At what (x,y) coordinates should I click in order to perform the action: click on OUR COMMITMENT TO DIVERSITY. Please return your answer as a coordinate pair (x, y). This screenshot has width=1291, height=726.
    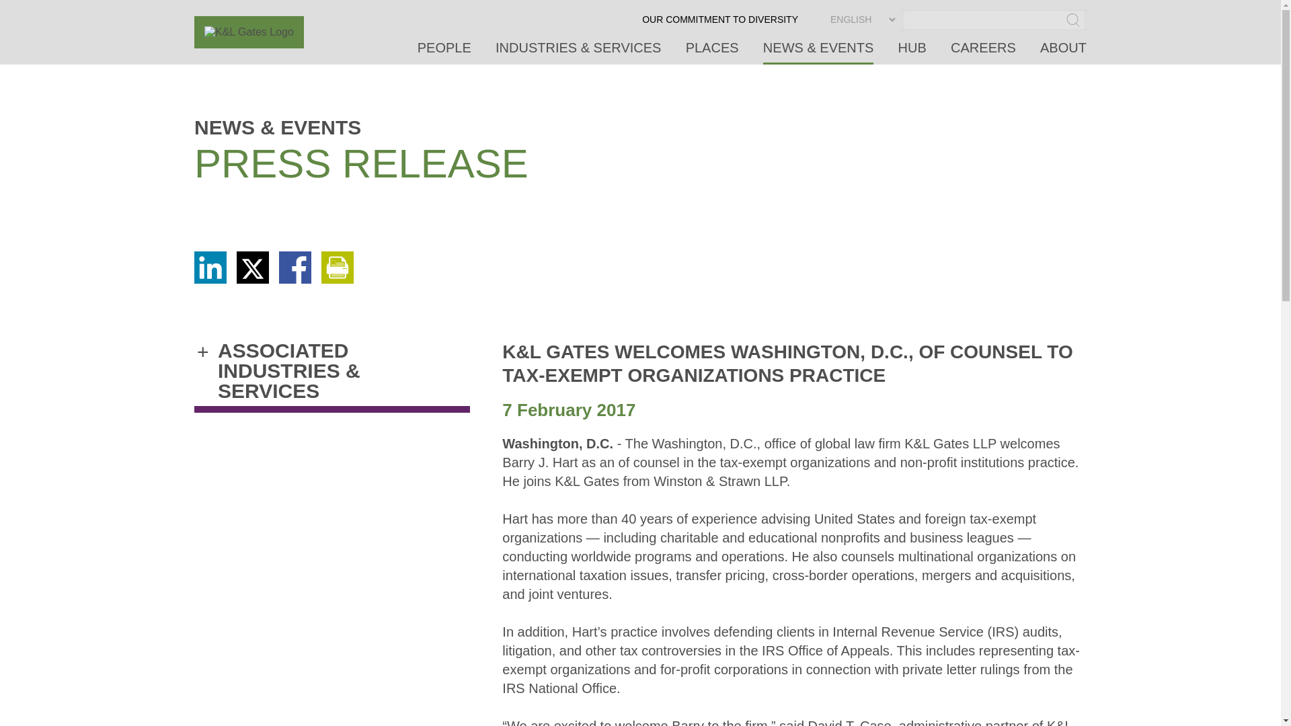
    Looking at the image, I should click on (719, 24).